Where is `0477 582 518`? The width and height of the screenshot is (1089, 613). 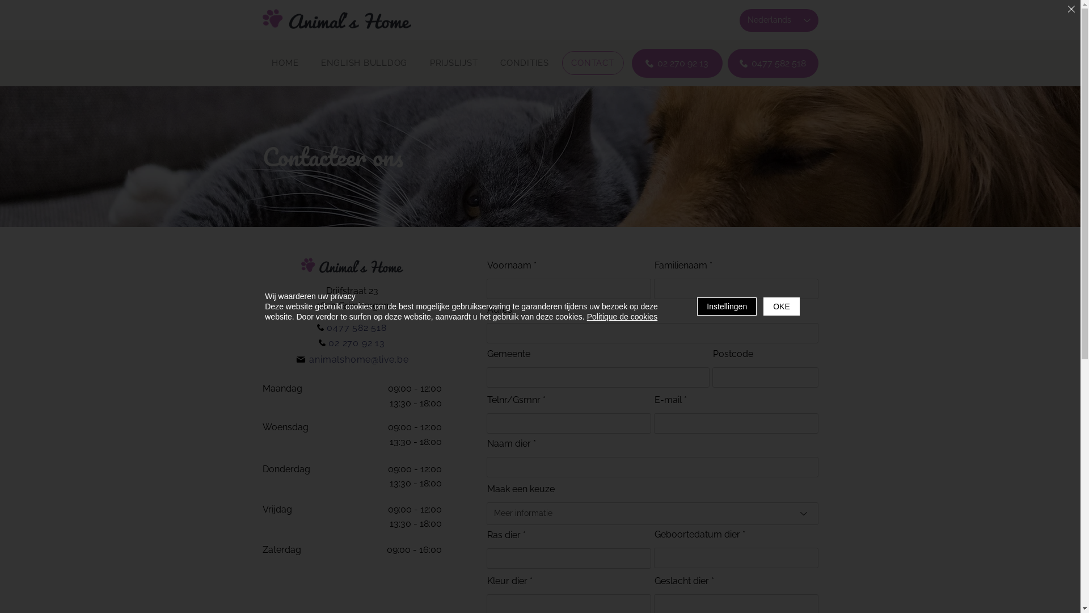
0477 582 518 is located at coordinates (773, 64).